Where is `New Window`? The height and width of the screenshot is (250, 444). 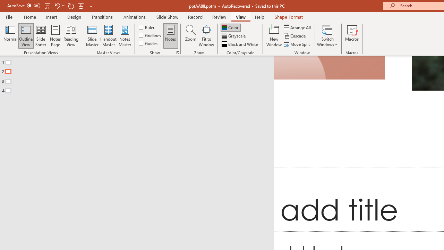
New Window is located at coordinates (274, 35).